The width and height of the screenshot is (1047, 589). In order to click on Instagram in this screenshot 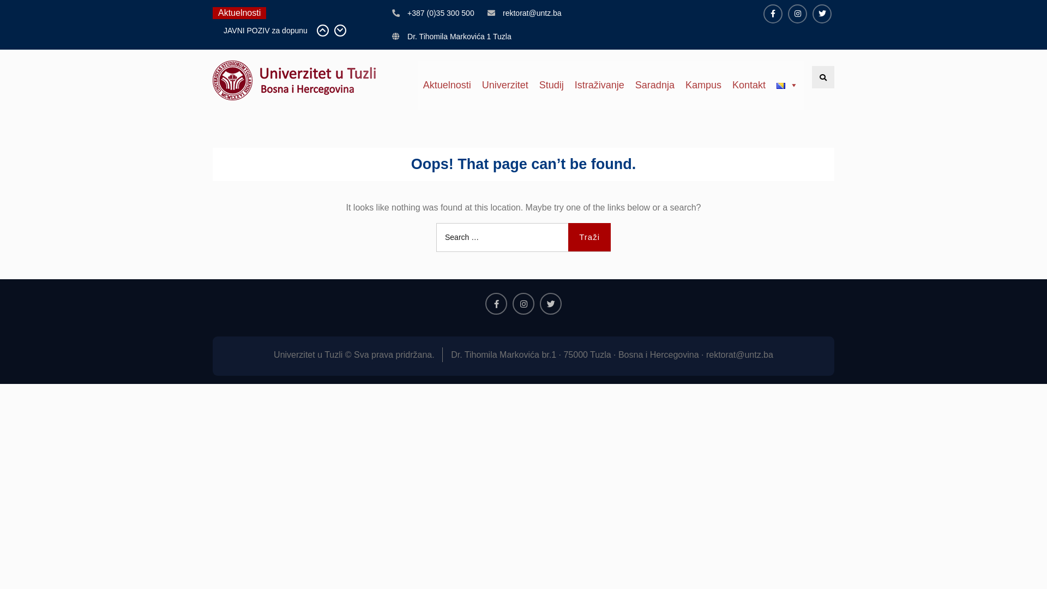, I will do `click(523, 304)`.